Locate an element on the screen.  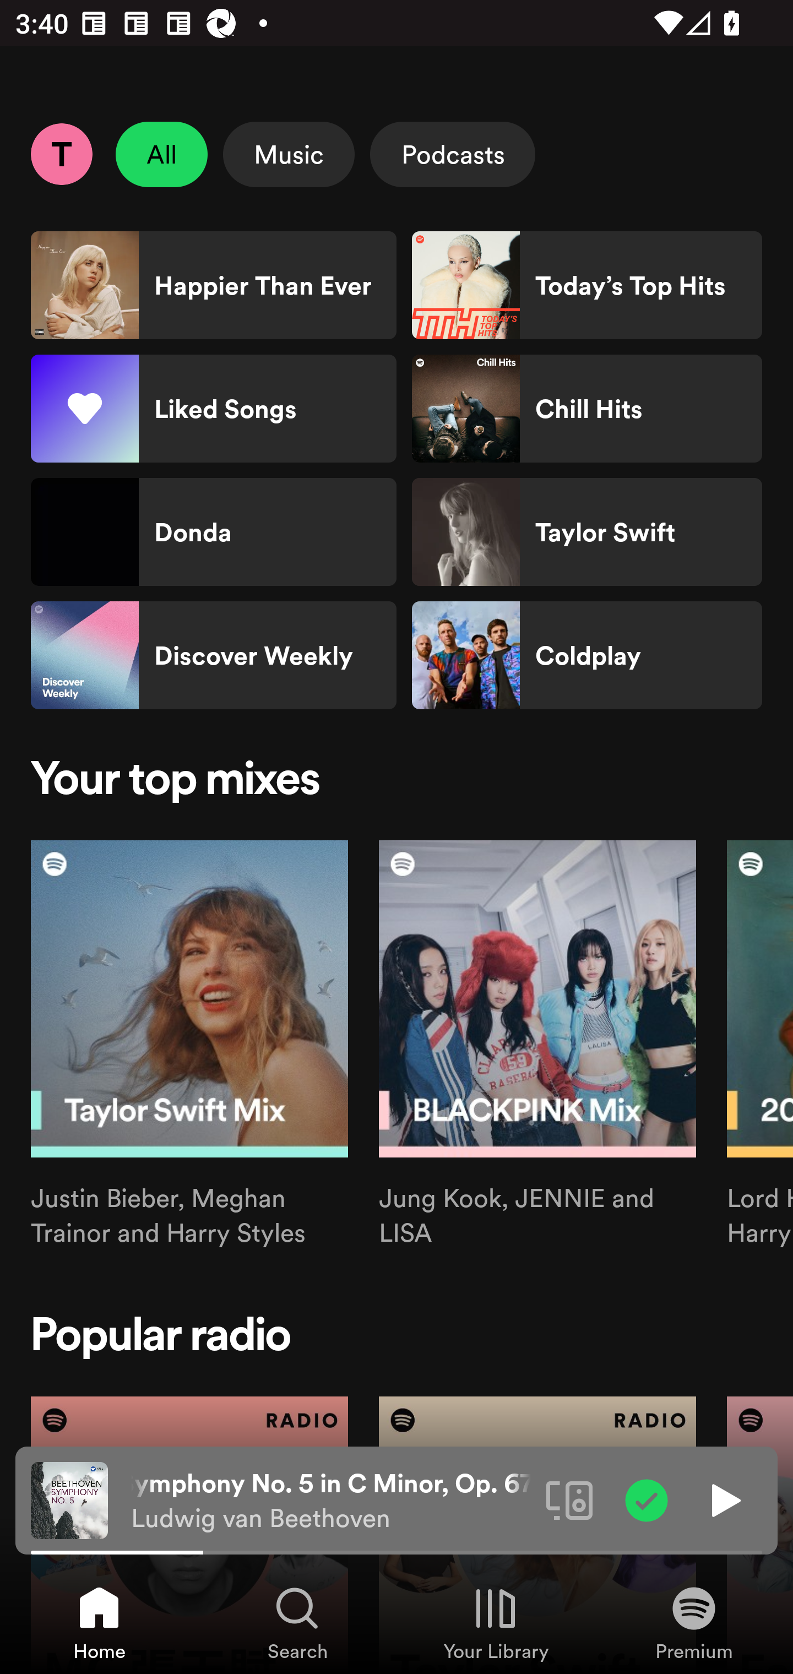
Connect to a device. Opens the devices menu is located at coordinates (569, 1499).